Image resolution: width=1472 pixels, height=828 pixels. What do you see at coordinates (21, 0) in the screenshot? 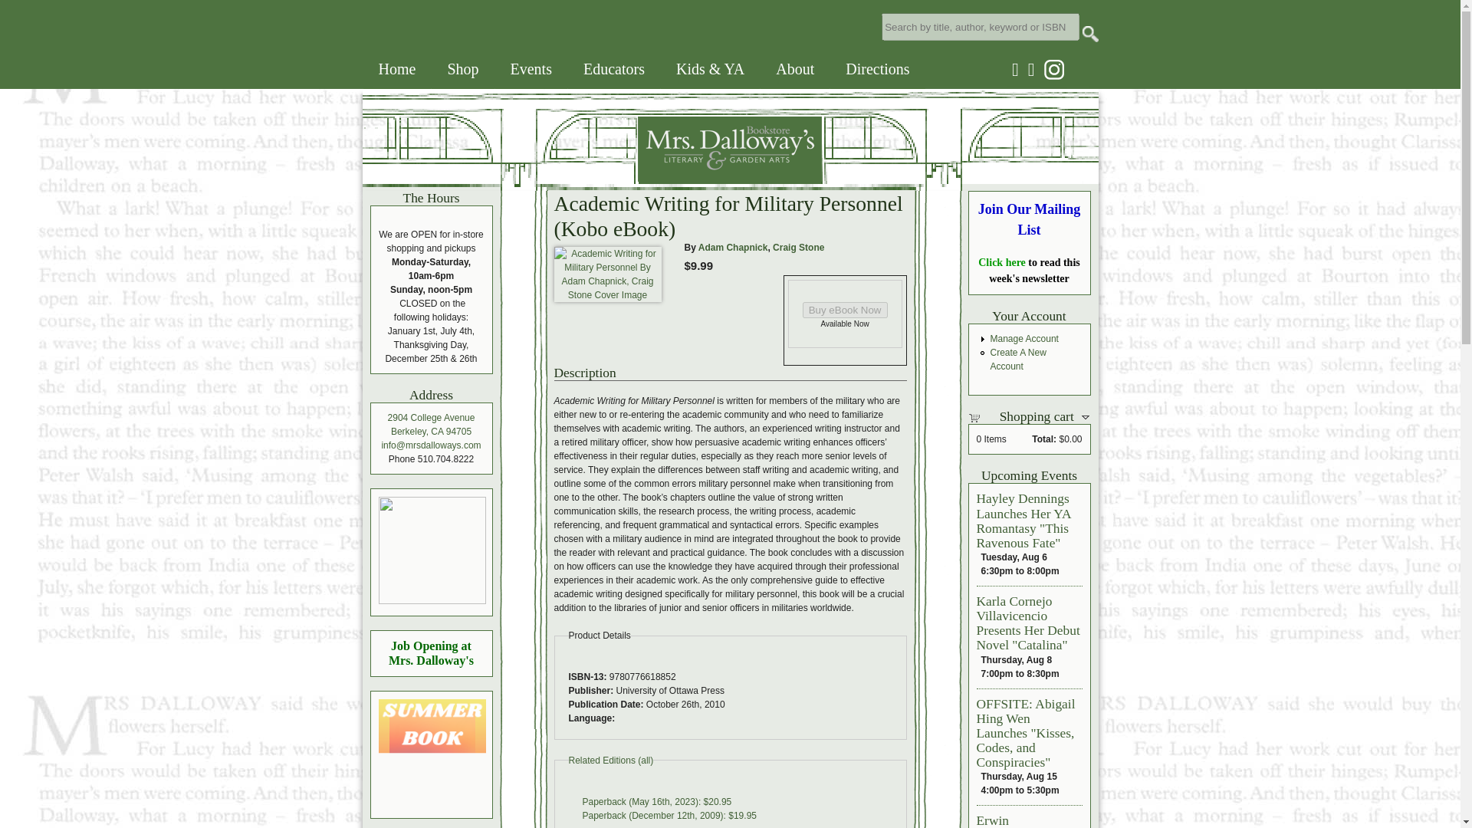
I see `Skip to navigation` at bounding box center [21, 0].